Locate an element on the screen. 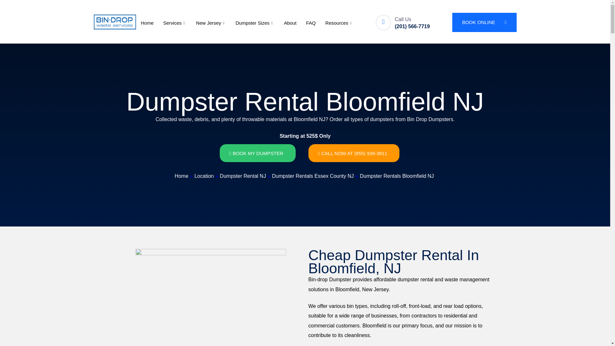 The height and width of the screenshot is (346, 615). Dumpster Rental NJ is located at coordinates (242, 176).